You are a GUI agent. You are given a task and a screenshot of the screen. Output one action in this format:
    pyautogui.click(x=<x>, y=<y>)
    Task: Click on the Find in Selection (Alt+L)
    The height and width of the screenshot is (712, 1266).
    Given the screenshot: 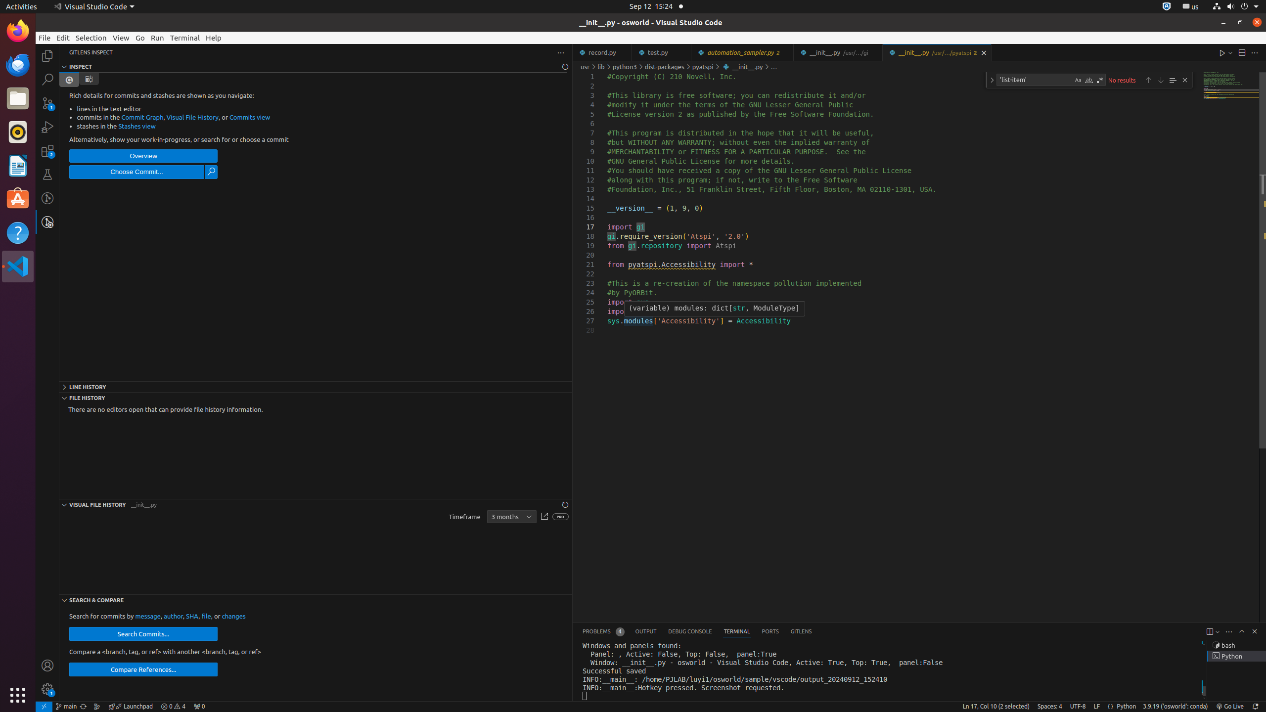 What is the action you would take?
    pyautogui.click(x=1173, y=80)
    